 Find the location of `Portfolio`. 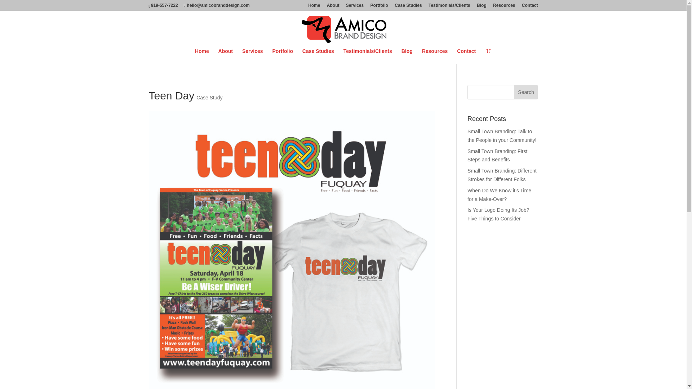

Portfolio is located at coordinates (379, 7).